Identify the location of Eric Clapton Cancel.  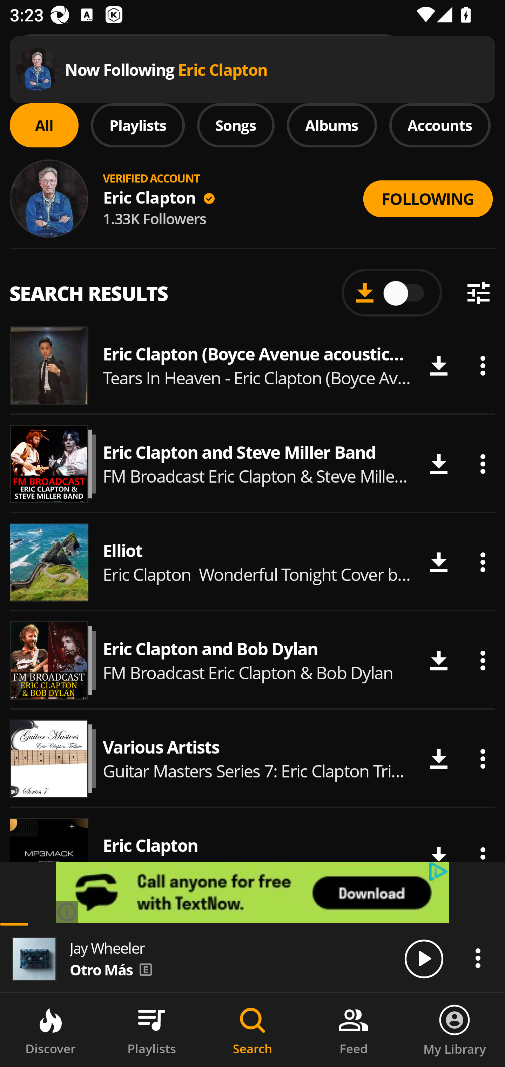
(252, 57).